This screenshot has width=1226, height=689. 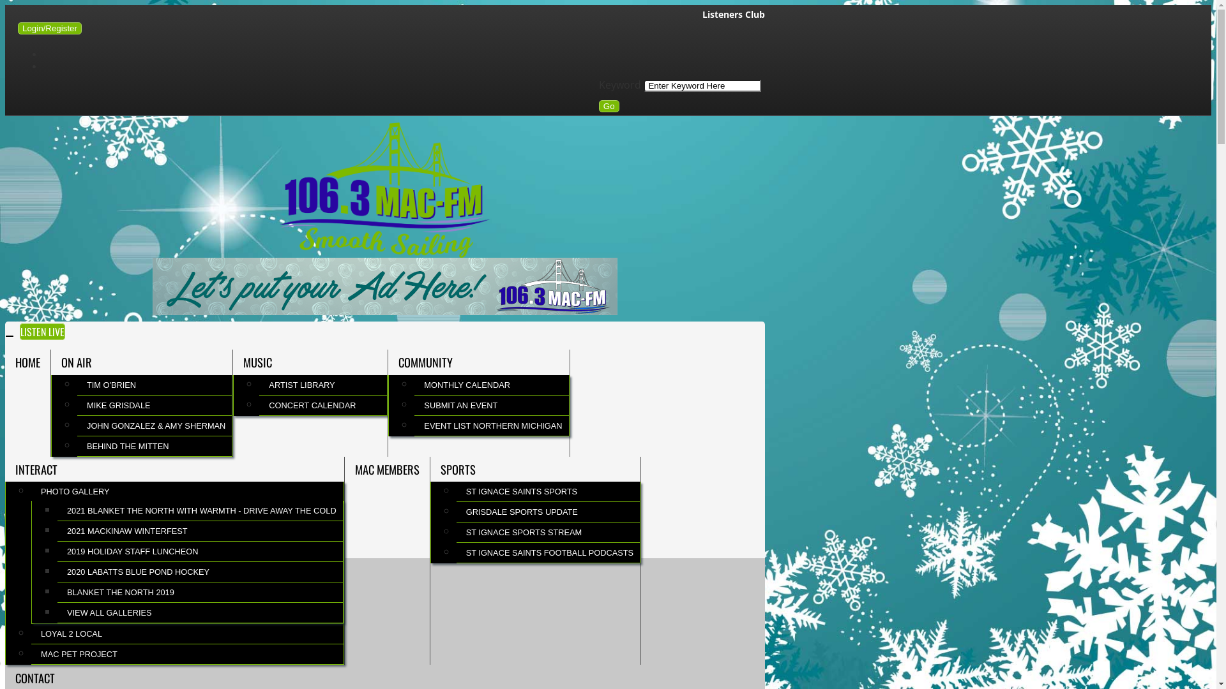 I want to click on 2021 MACKINAW WINTERFEST, so click(x=201, y=531).